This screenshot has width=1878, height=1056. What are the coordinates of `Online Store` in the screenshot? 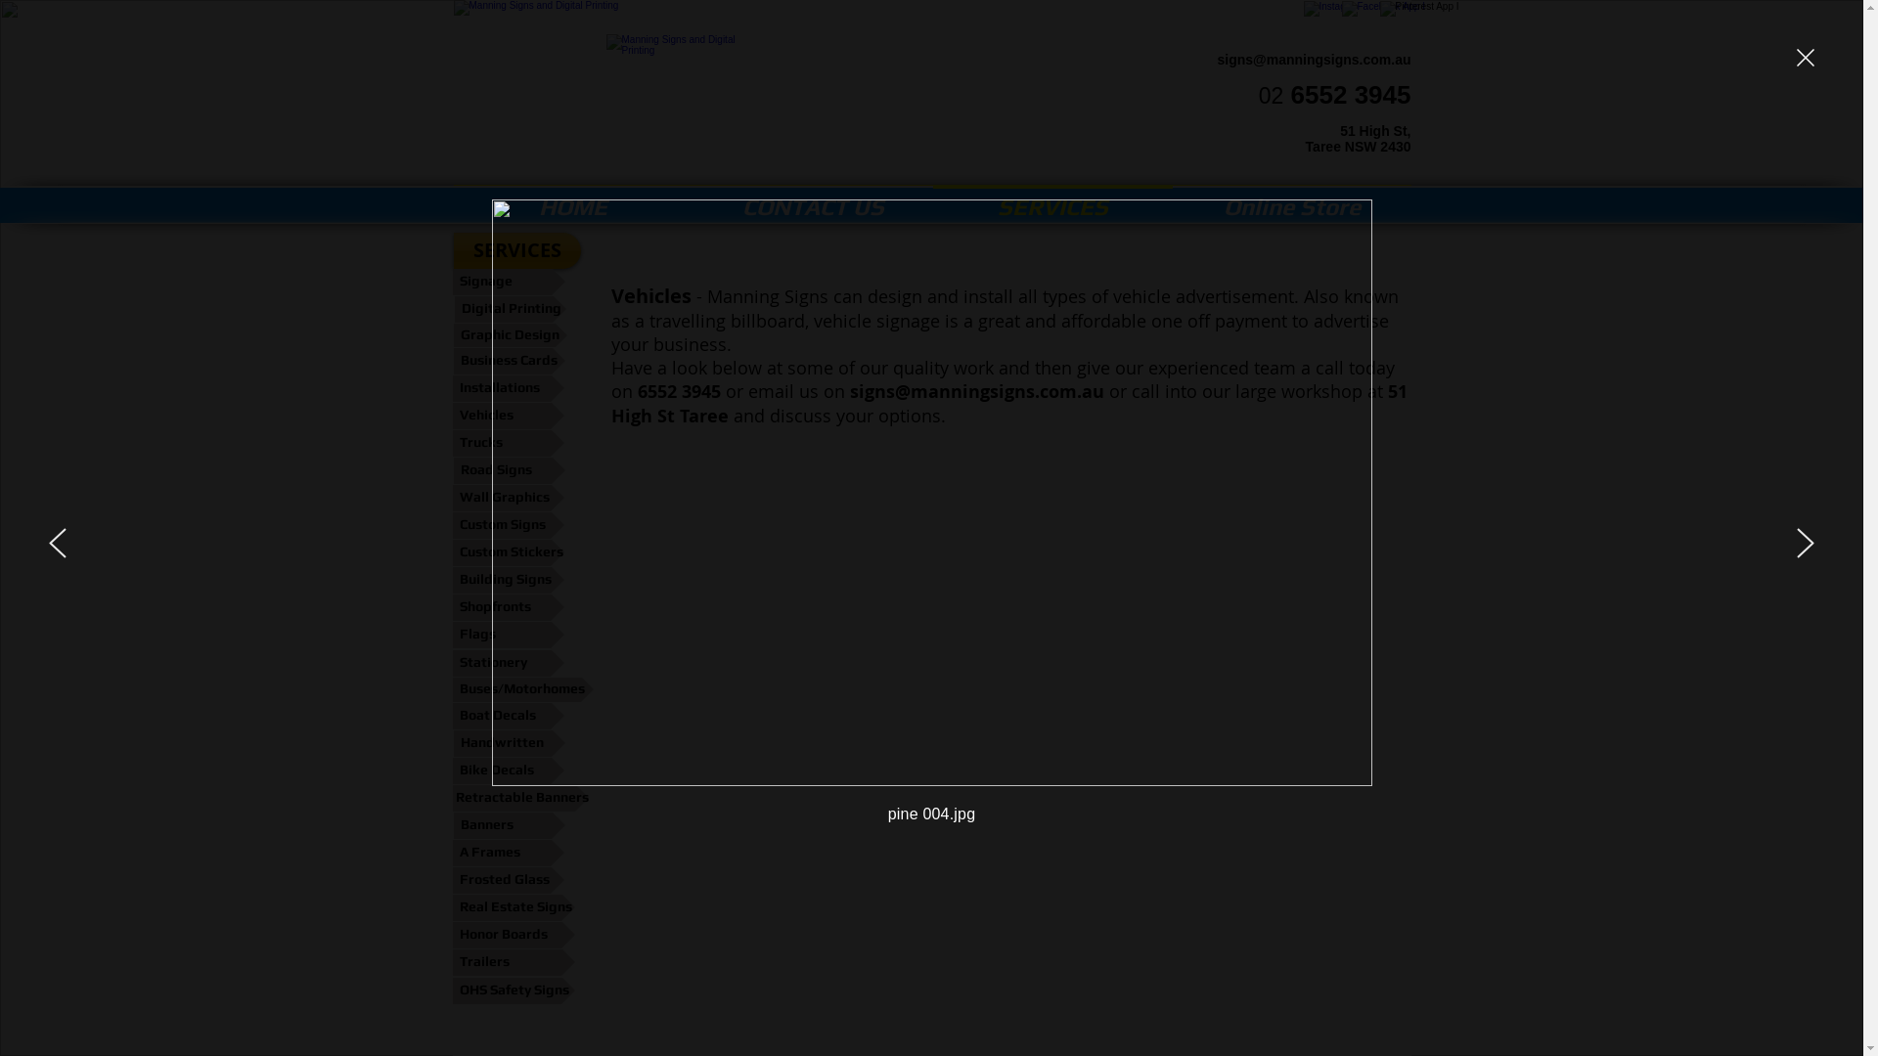 It's located at (1291, 198).